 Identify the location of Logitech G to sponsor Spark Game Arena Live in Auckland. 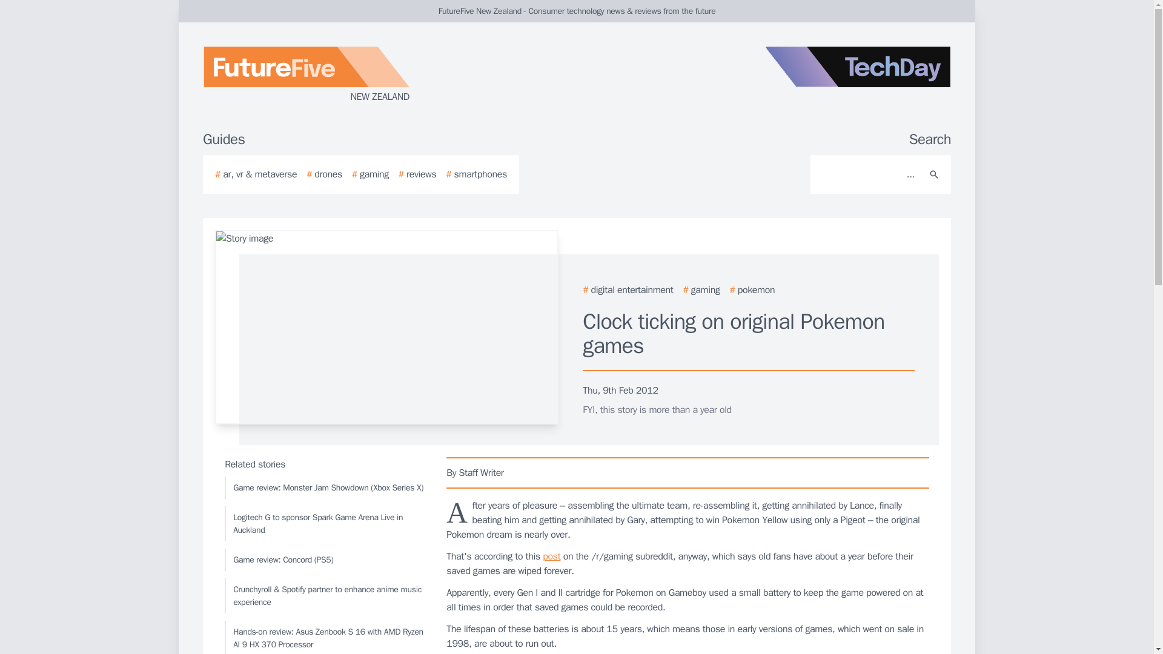
(324, 523).